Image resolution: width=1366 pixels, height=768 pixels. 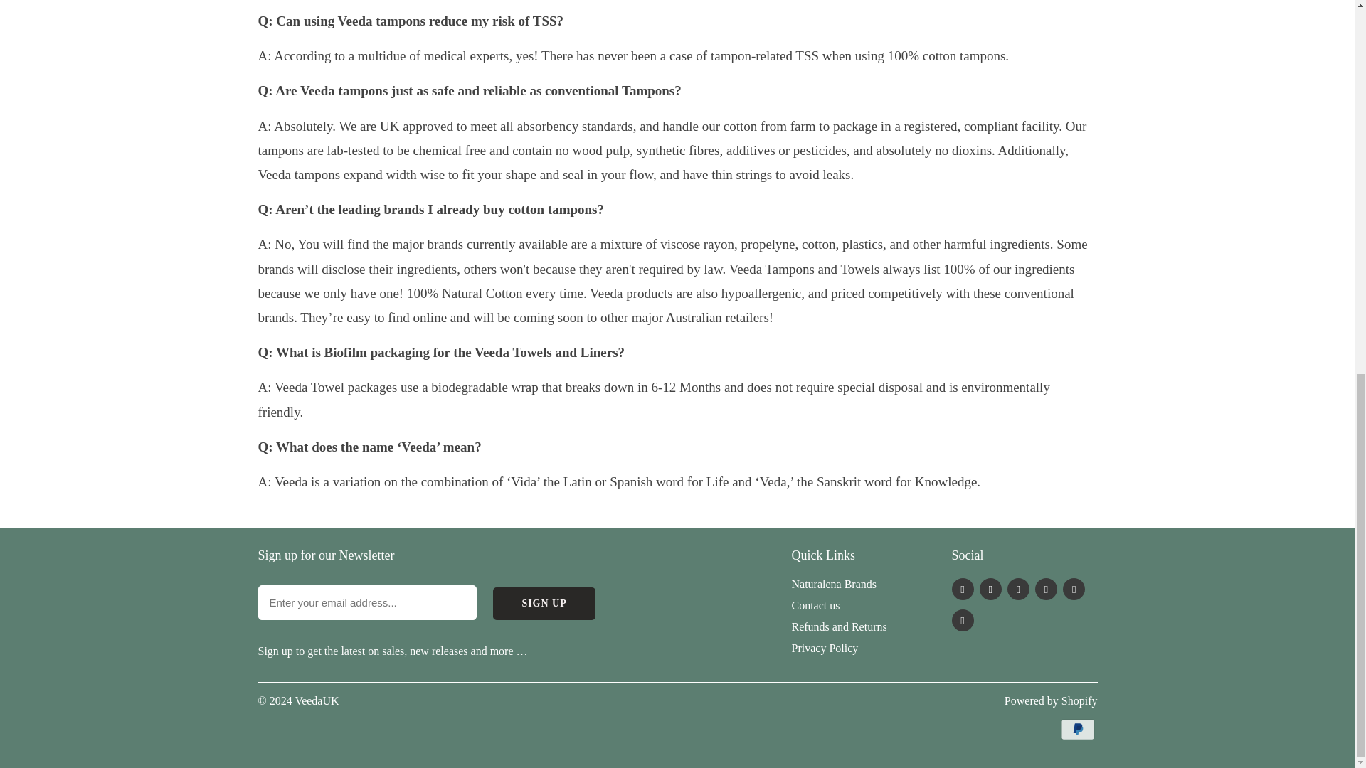 What do you see at coordinates (990, 589) in the screenshot?
I see `VeedaUK on Facebook` at bounding box center [990, 589].